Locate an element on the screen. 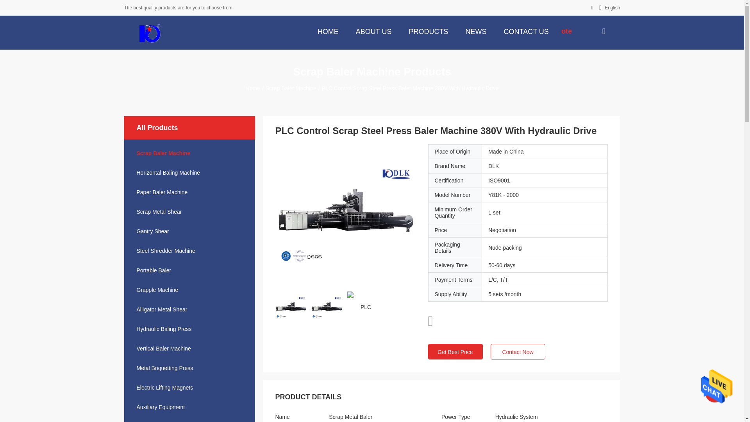 This screenshot has height=422, width=750. Home is located at coordinates (328, 31).